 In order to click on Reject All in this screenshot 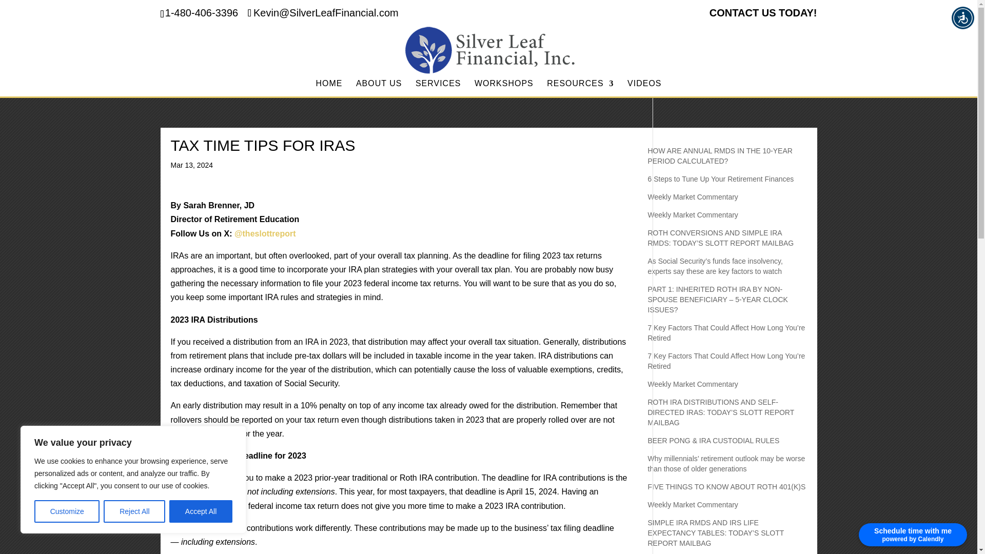, I will do `click(134, 511)`.